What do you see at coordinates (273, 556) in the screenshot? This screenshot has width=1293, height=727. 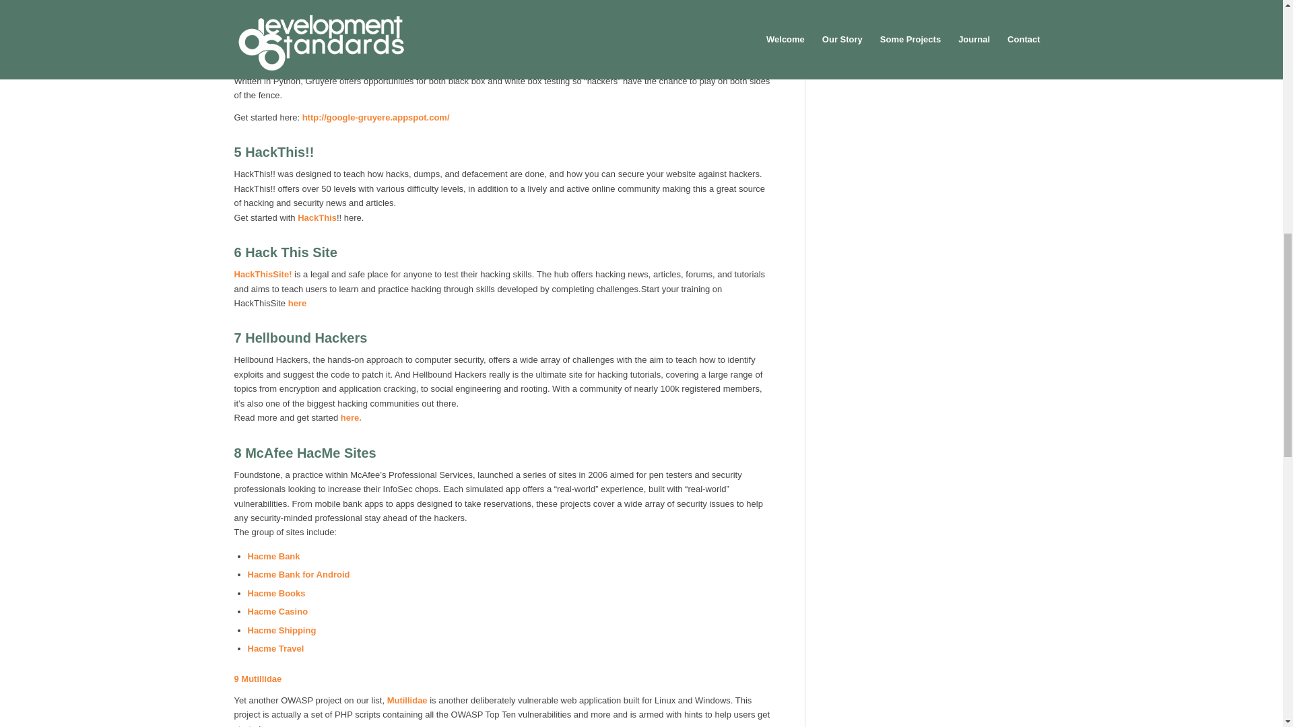 I see `Hacme Bank` at bounding box center [273, 556].